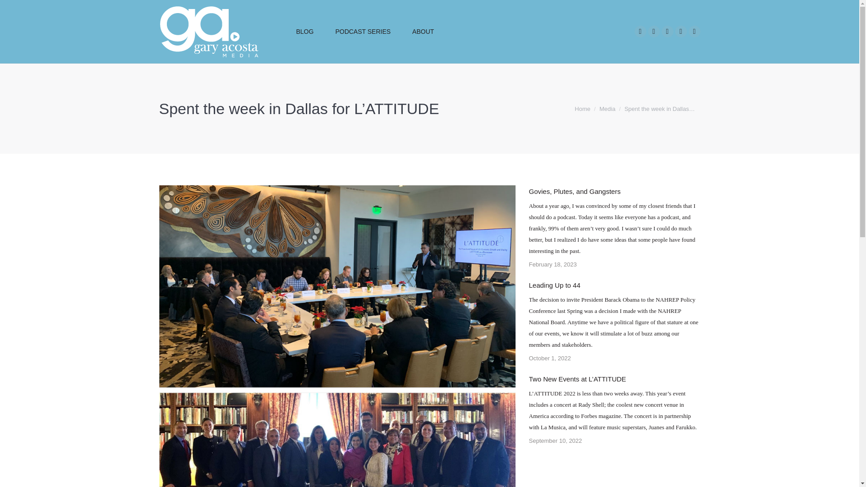 This screenshot has height=487, width=866. What do you see at coordinates (363, 32) in the screenshot?
I see `PODCAST SERIES` at bounding box center [363, 32].